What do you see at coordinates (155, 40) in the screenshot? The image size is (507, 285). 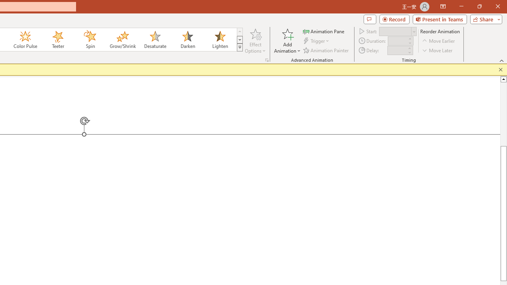 I see `Desaturate` at bounding box center [155, 40].